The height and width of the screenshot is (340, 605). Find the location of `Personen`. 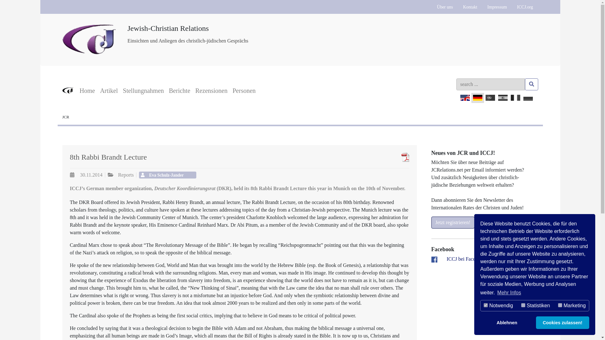

Personen is located at coordinates (244, 91).